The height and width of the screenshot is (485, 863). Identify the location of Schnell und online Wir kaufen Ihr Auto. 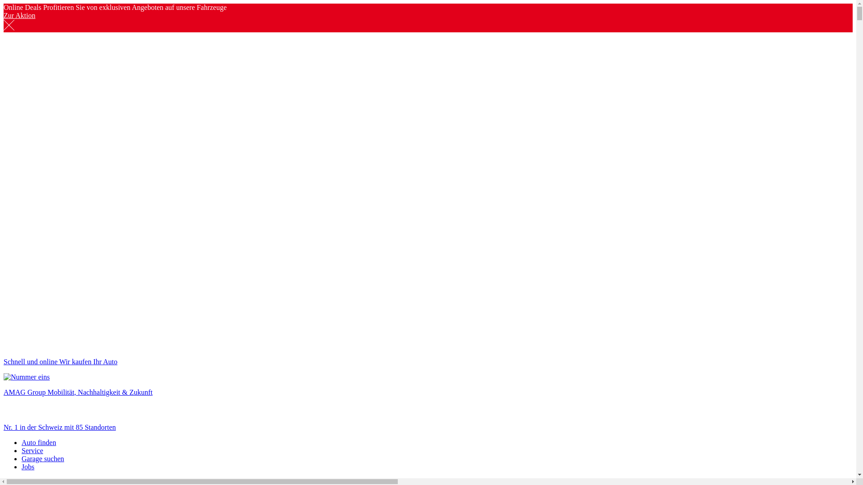
(428, 354).